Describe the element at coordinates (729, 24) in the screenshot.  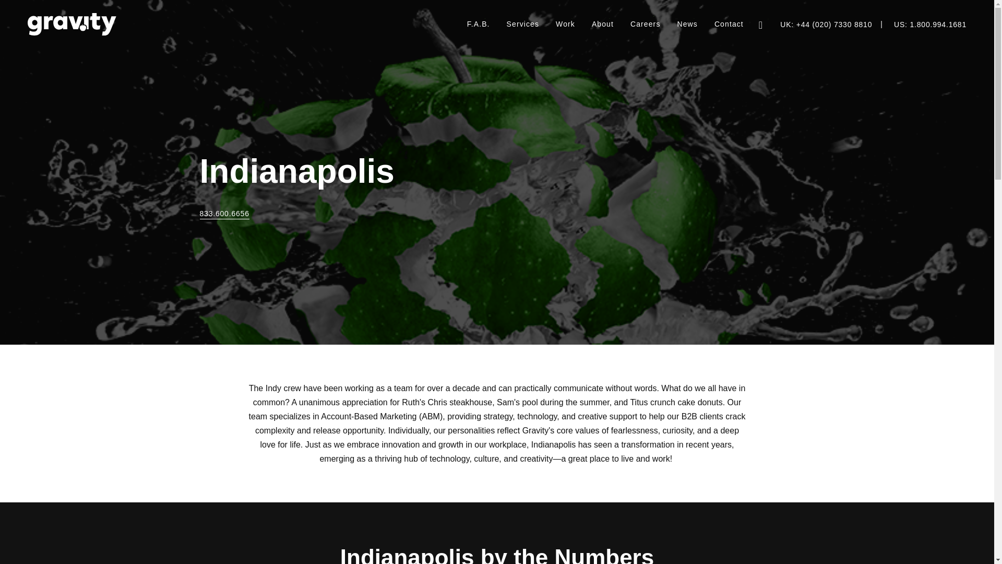
I see `Contact` at that location.